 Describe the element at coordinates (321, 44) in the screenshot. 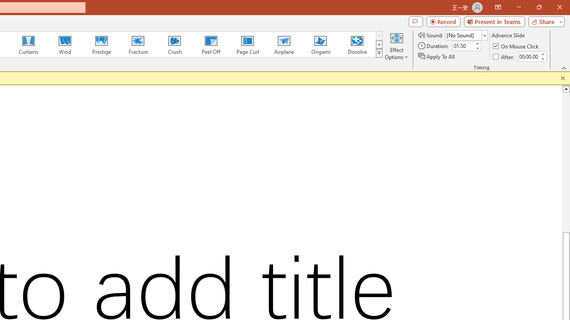

I see `Origami` at that location.